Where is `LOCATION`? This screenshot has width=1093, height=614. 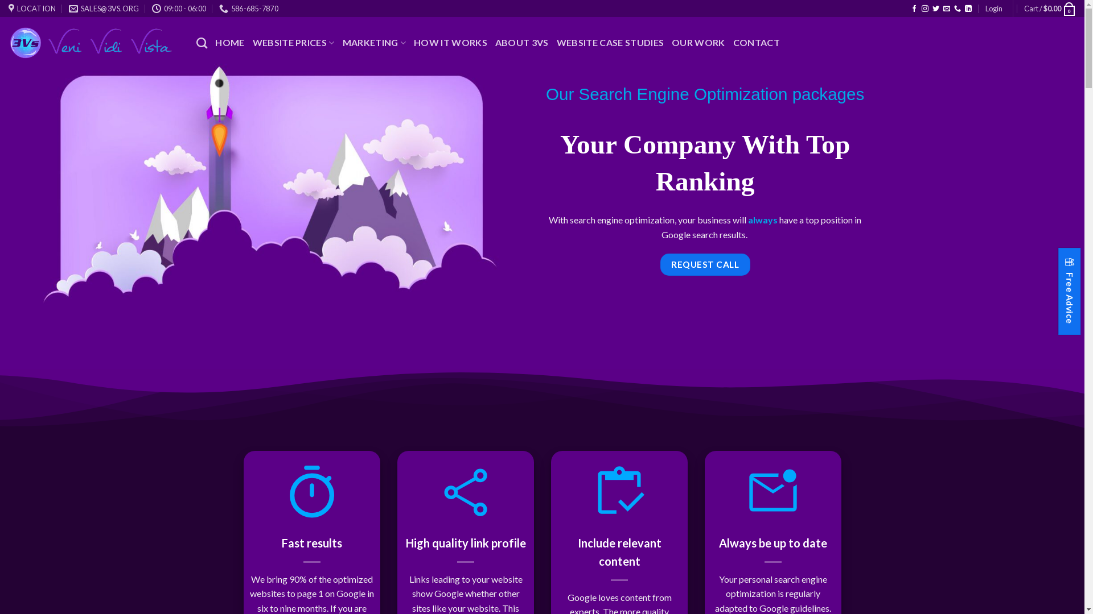 LOCATION is located at coordinates (32, 9).